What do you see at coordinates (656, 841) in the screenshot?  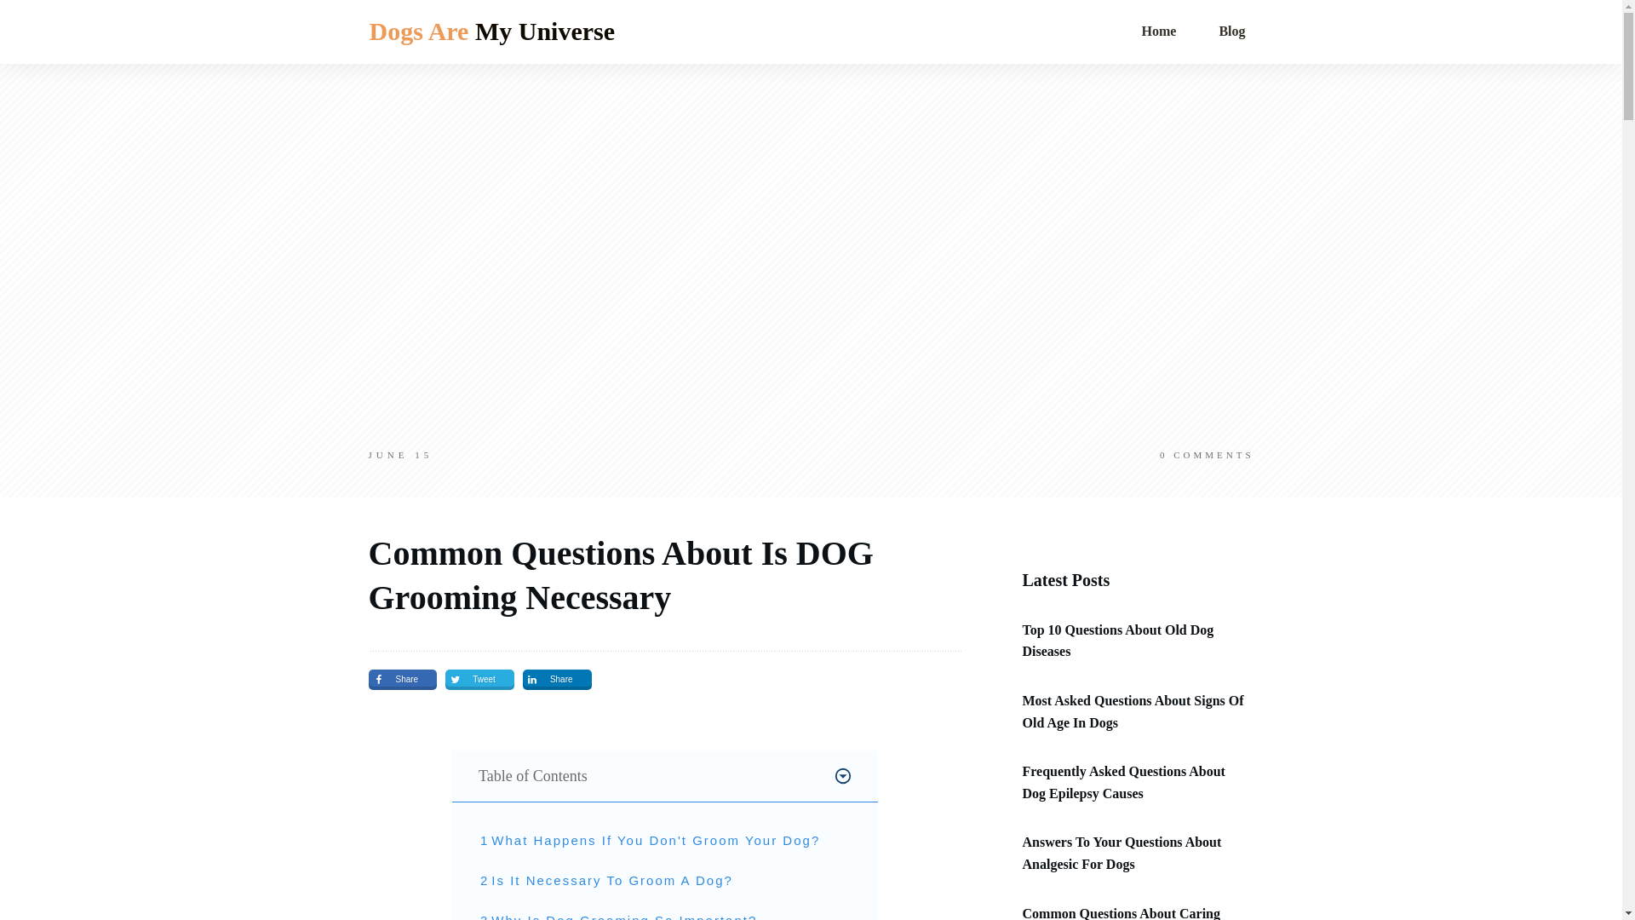 I see `What Happens If You Don't Groom Your Dog?` at bounding box center [656, 841].